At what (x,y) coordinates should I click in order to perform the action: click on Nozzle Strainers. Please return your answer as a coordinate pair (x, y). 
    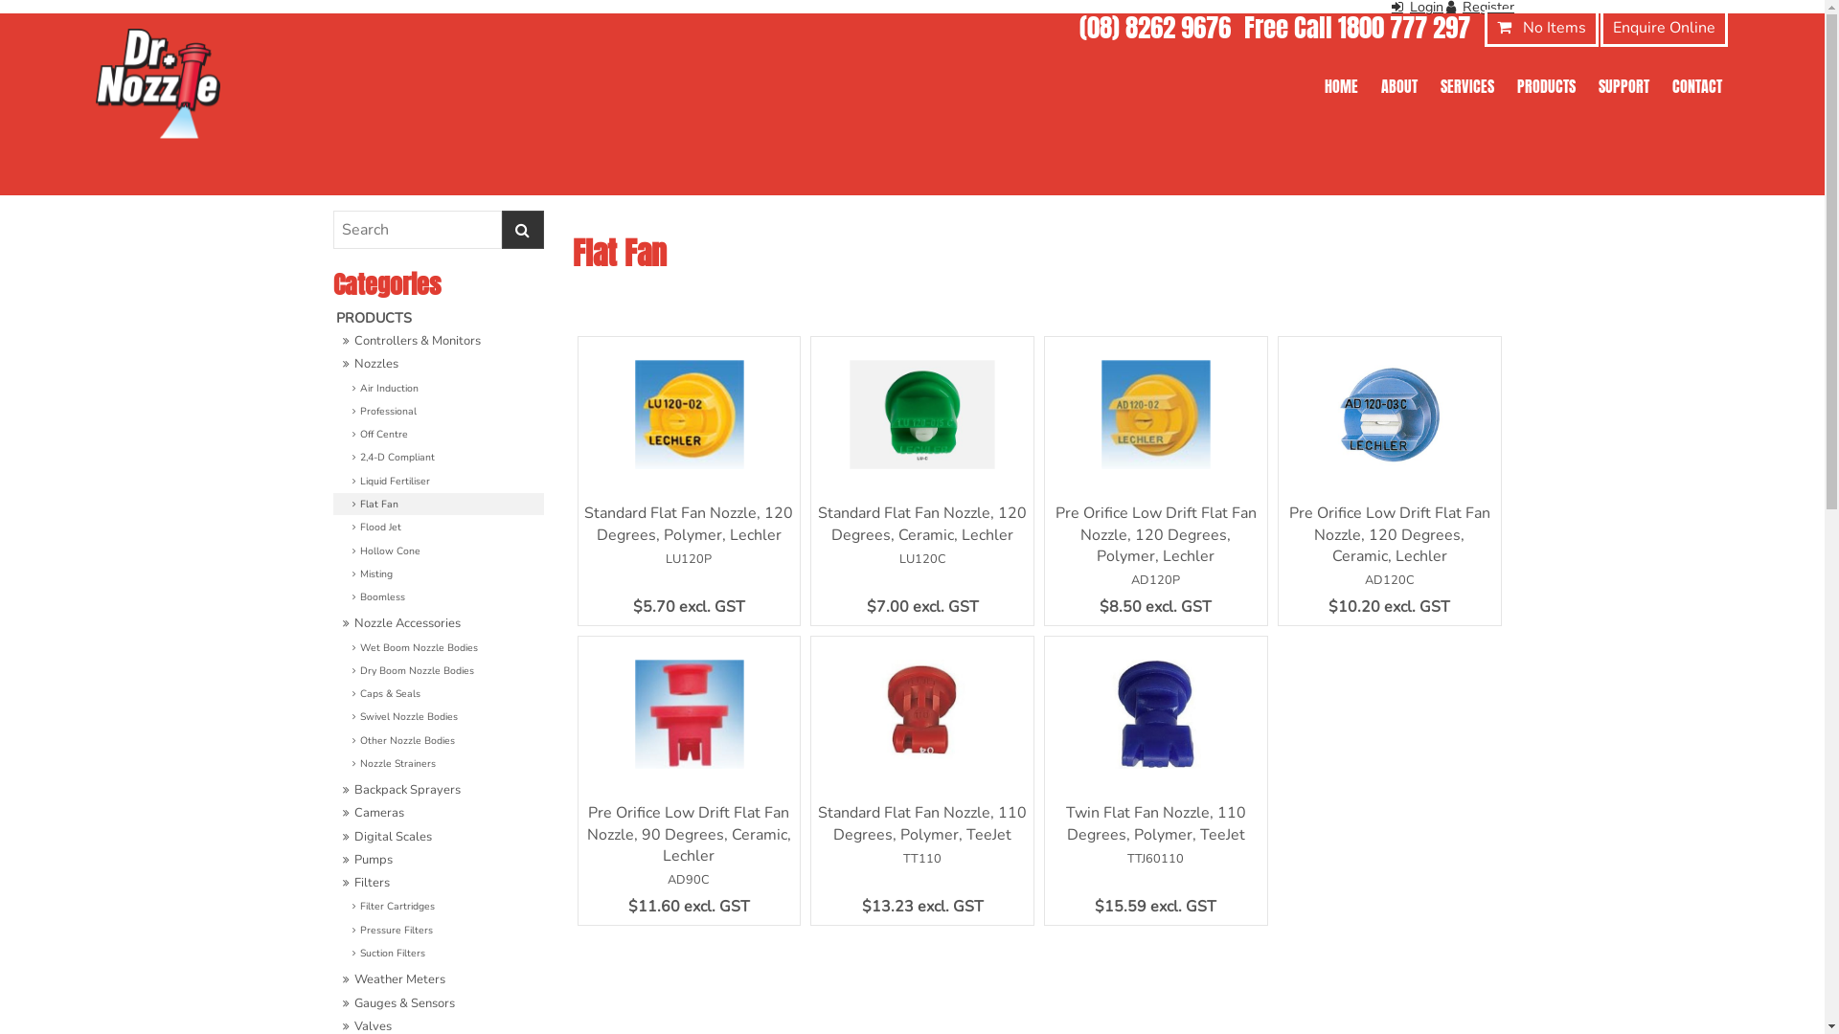
    Looking at the image, I should click on (439, 764).